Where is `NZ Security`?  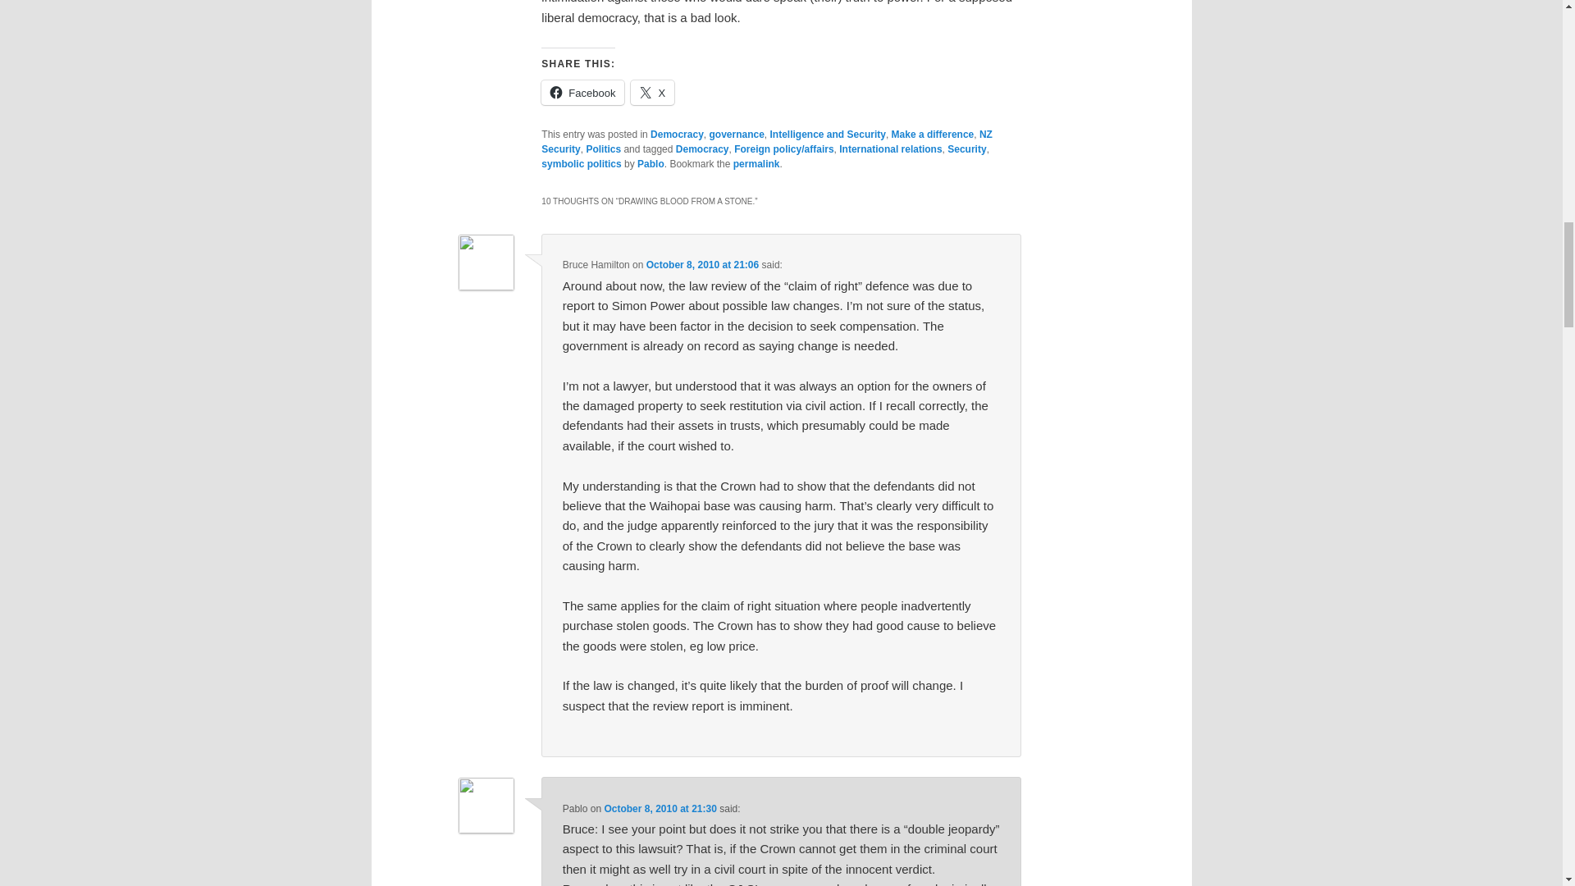 NZ Security is located at coordinates (766, 141).